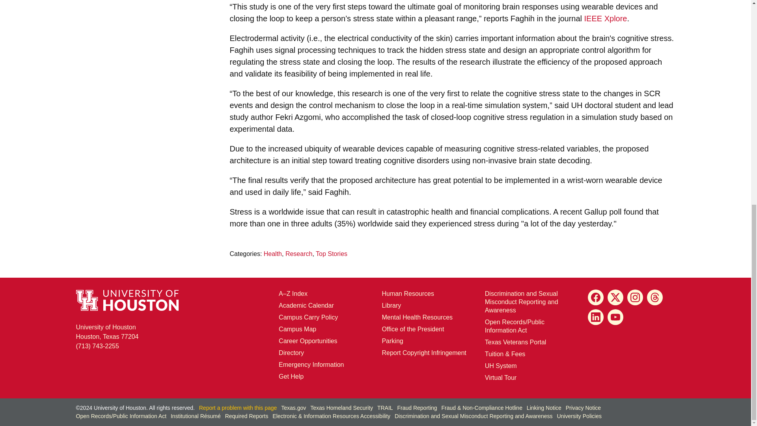 The height and width of the screenshot is (426, 757). I want to click on Health, so click(272, 254).